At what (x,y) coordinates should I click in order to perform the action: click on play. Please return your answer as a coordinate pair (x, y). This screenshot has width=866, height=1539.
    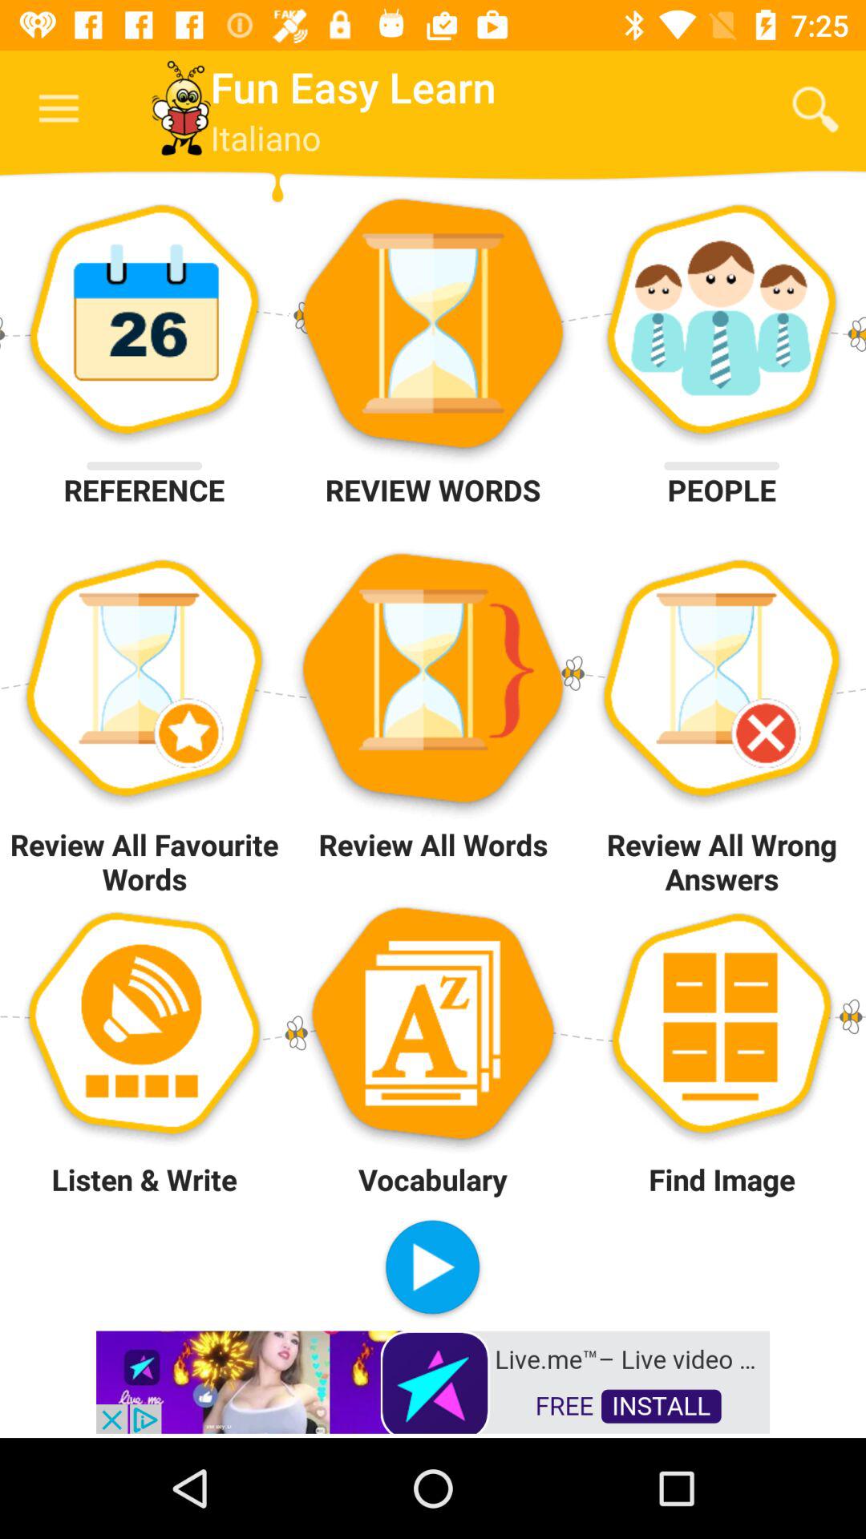
    Looking at the image, I should click on (433, 1270).